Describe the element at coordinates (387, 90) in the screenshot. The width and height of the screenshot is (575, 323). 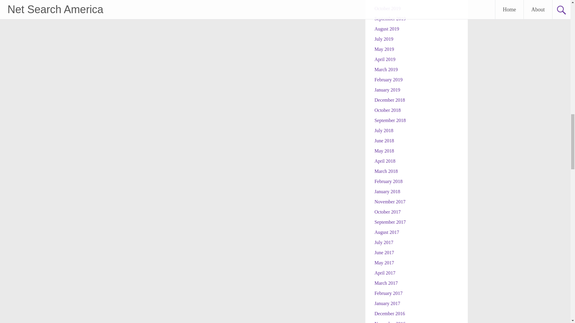
I see `January 2019` at that location.